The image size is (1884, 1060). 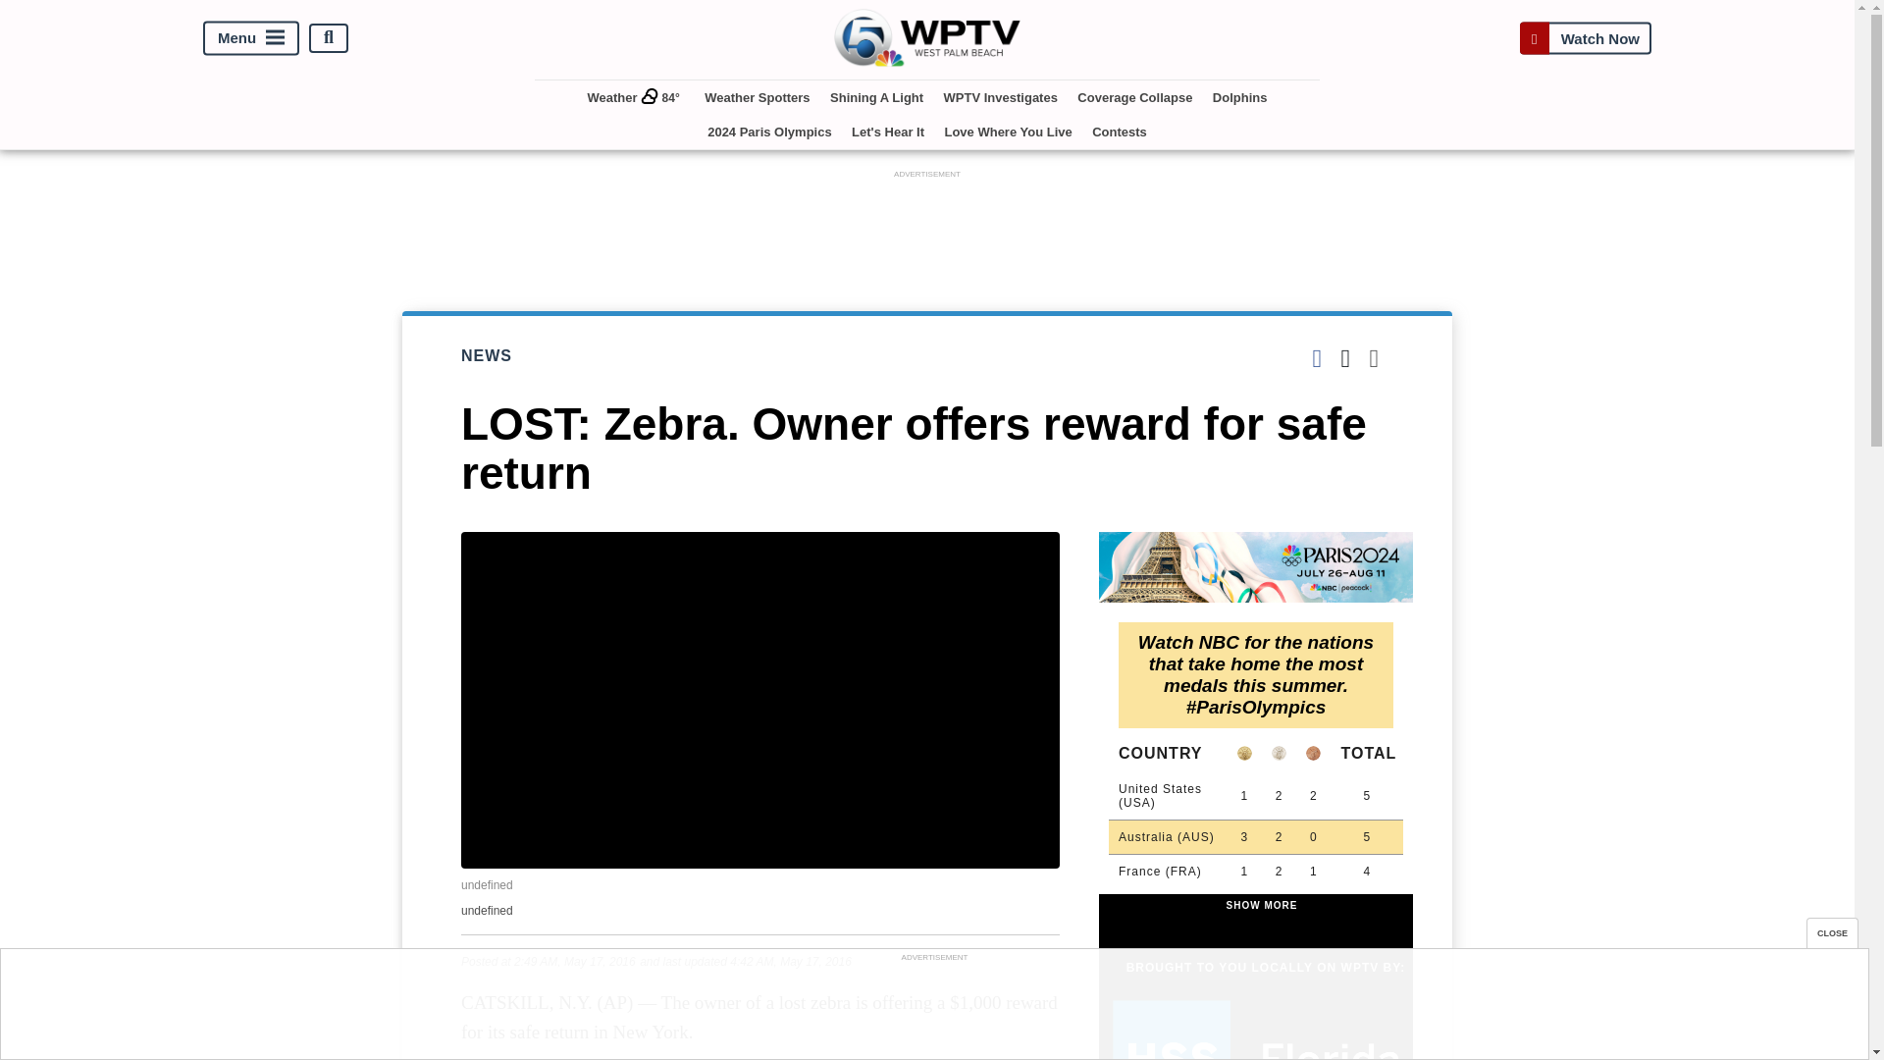 What do you see at coordinates (251, 37) in the screenshot?
I see `Menu` at bounding box center [251, 37].